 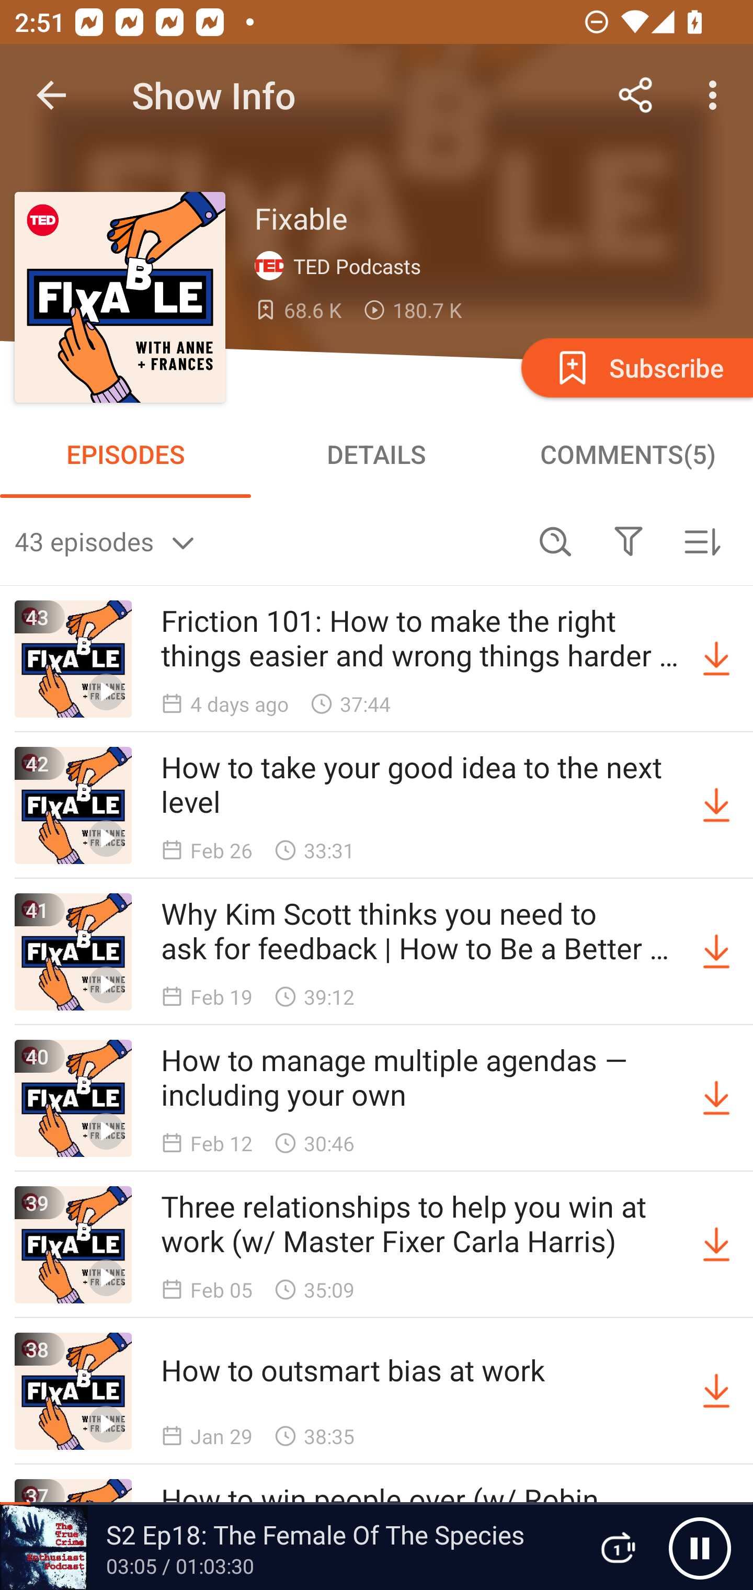 I want to click on More options, so click(x=716, y=95).